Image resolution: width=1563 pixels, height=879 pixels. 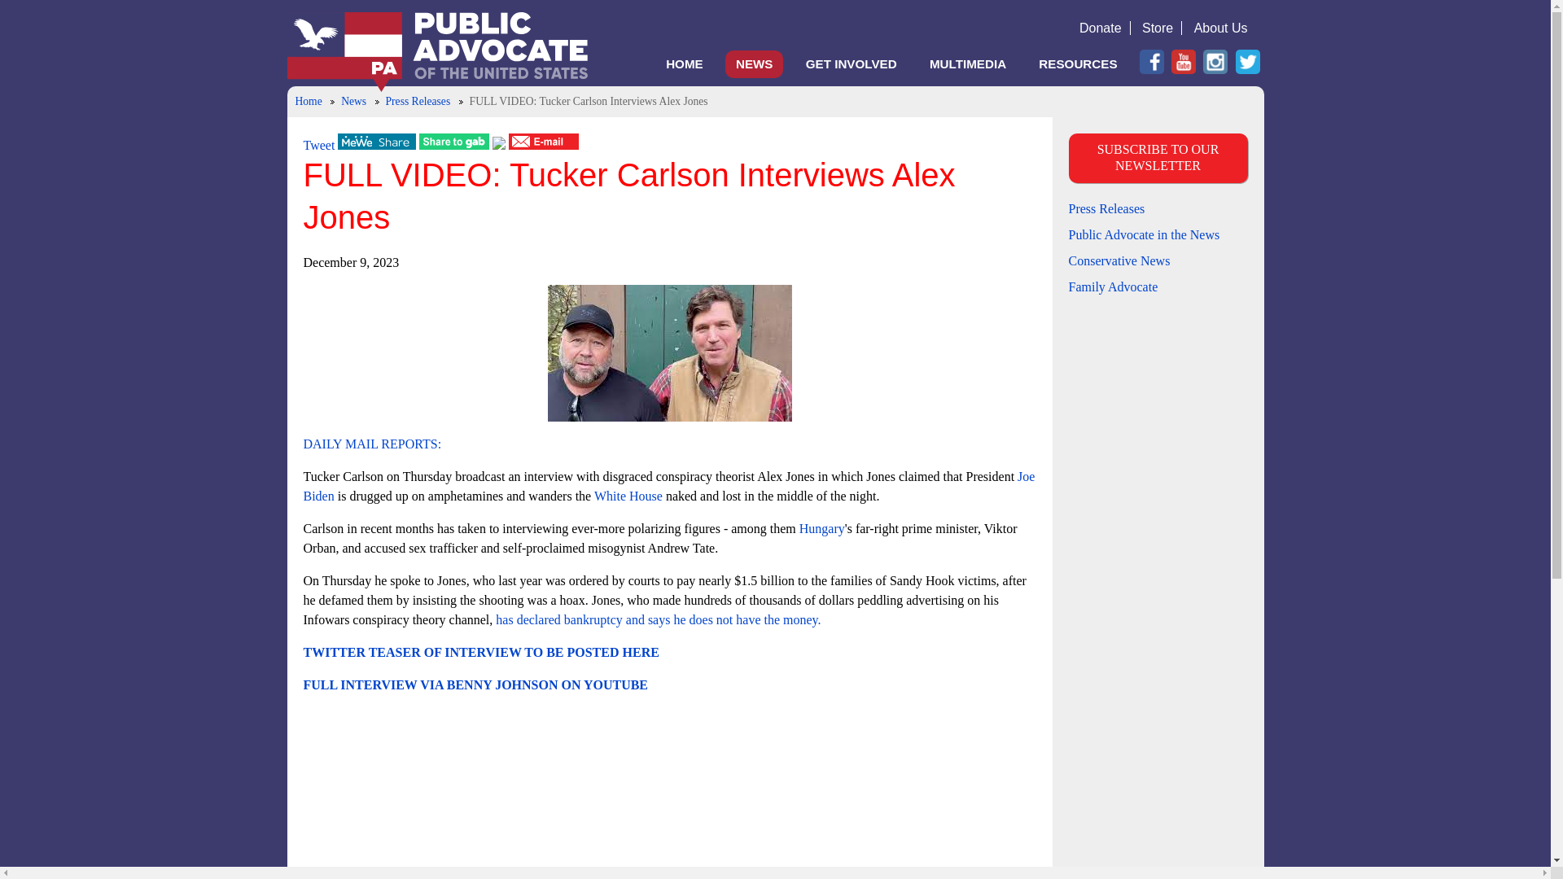 I want to click on Conservative News, so click(x=1119, y=260).